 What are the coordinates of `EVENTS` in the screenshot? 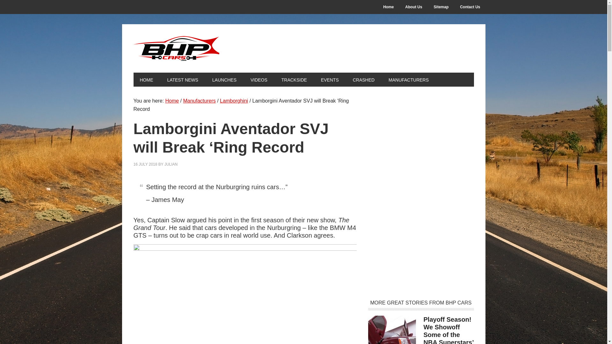 It's located at (330, 80).